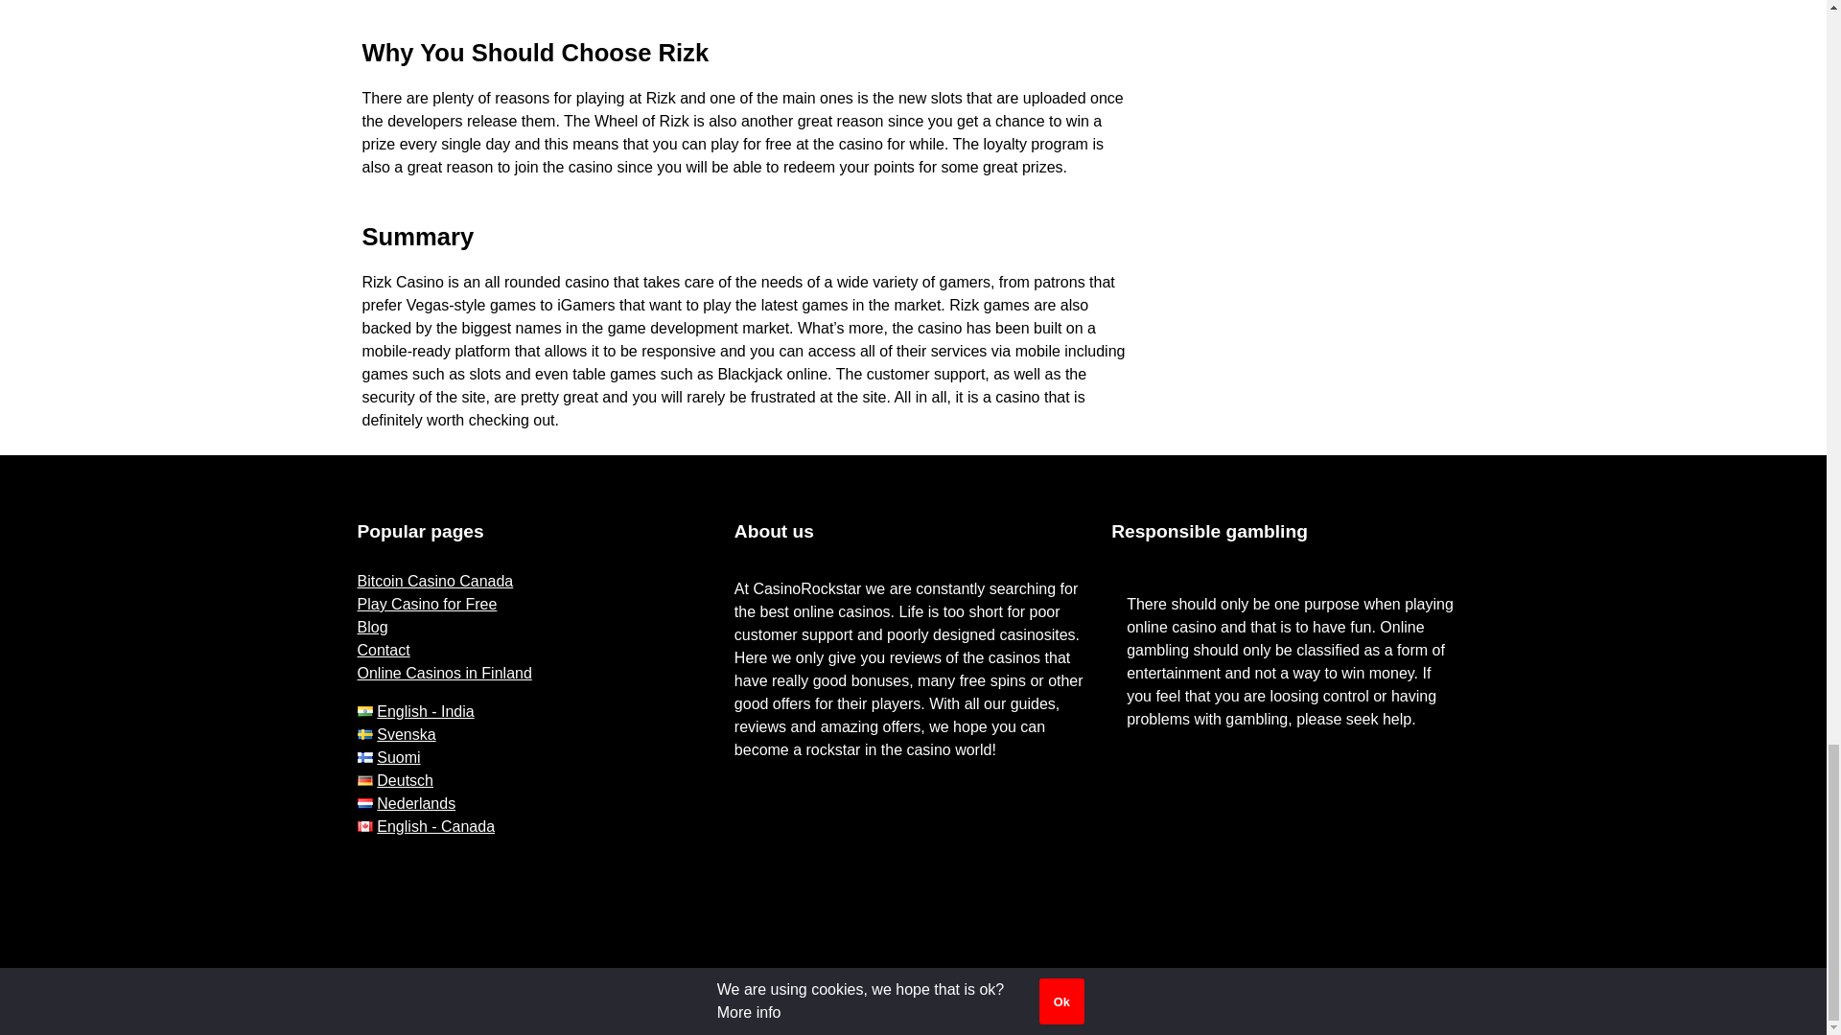 This screenshot has width=1841, height=1035. Describe the element at coordinates (406, 803) in the screenshot. I see `Nederlands` at that location.